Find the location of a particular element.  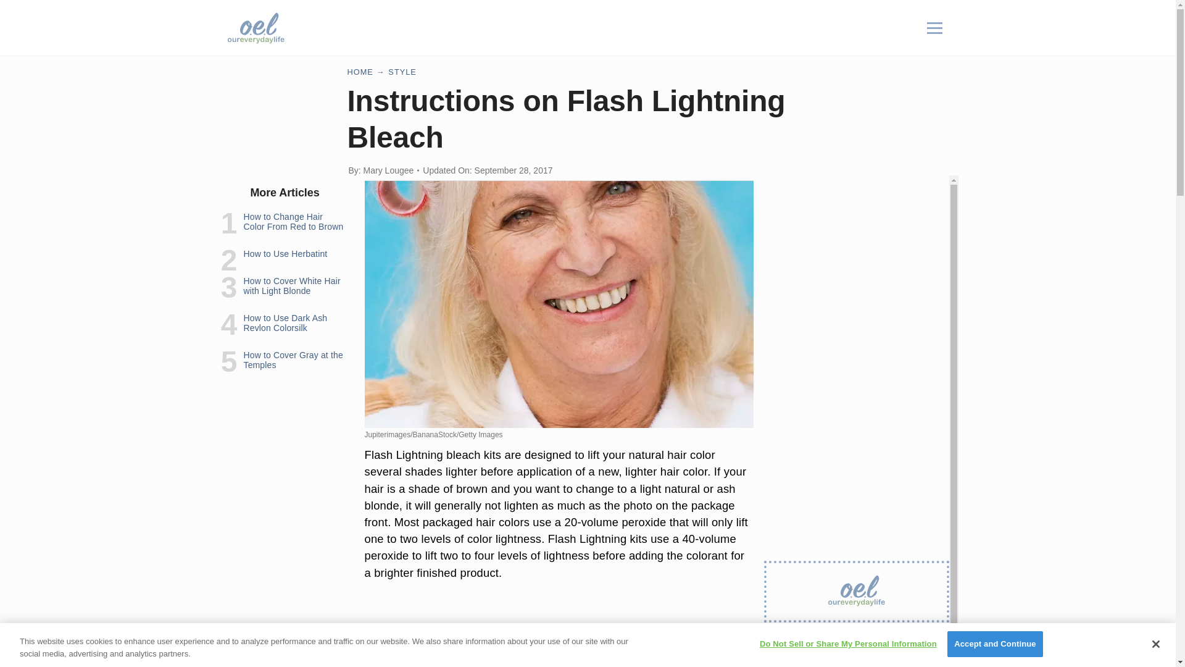

How to Use Herbatint is located at coordinates (285, 253).